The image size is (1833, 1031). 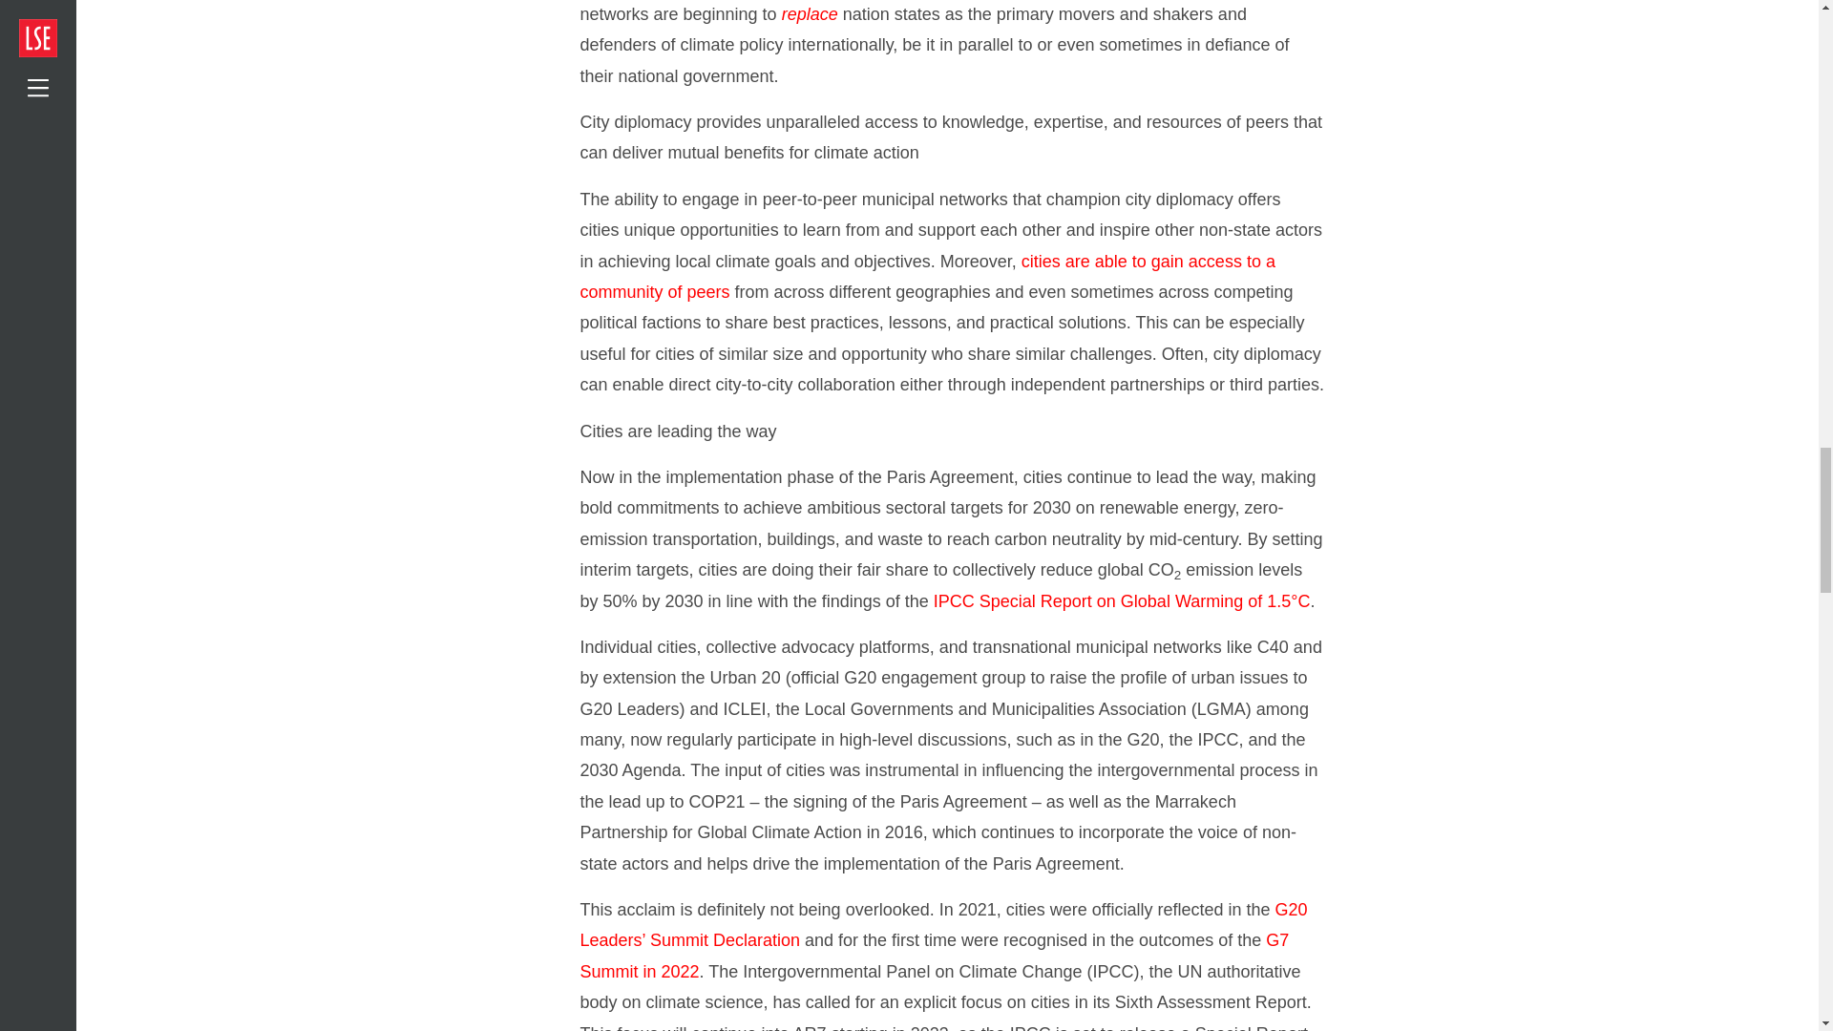 What do you see at coordinates (810, 13) in the screenshot?
I see `replace` at bounding box center [810, 13].